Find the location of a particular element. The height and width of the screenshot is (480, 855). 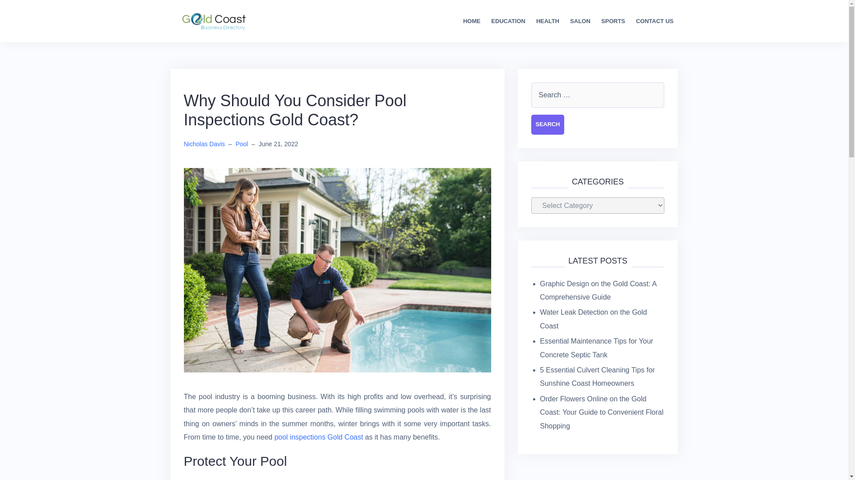

EDUCATION is located at coordinates (508, 21).